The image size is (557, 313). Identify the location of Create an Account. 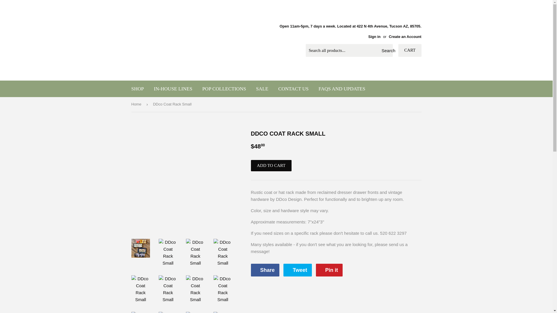
(405, 37).